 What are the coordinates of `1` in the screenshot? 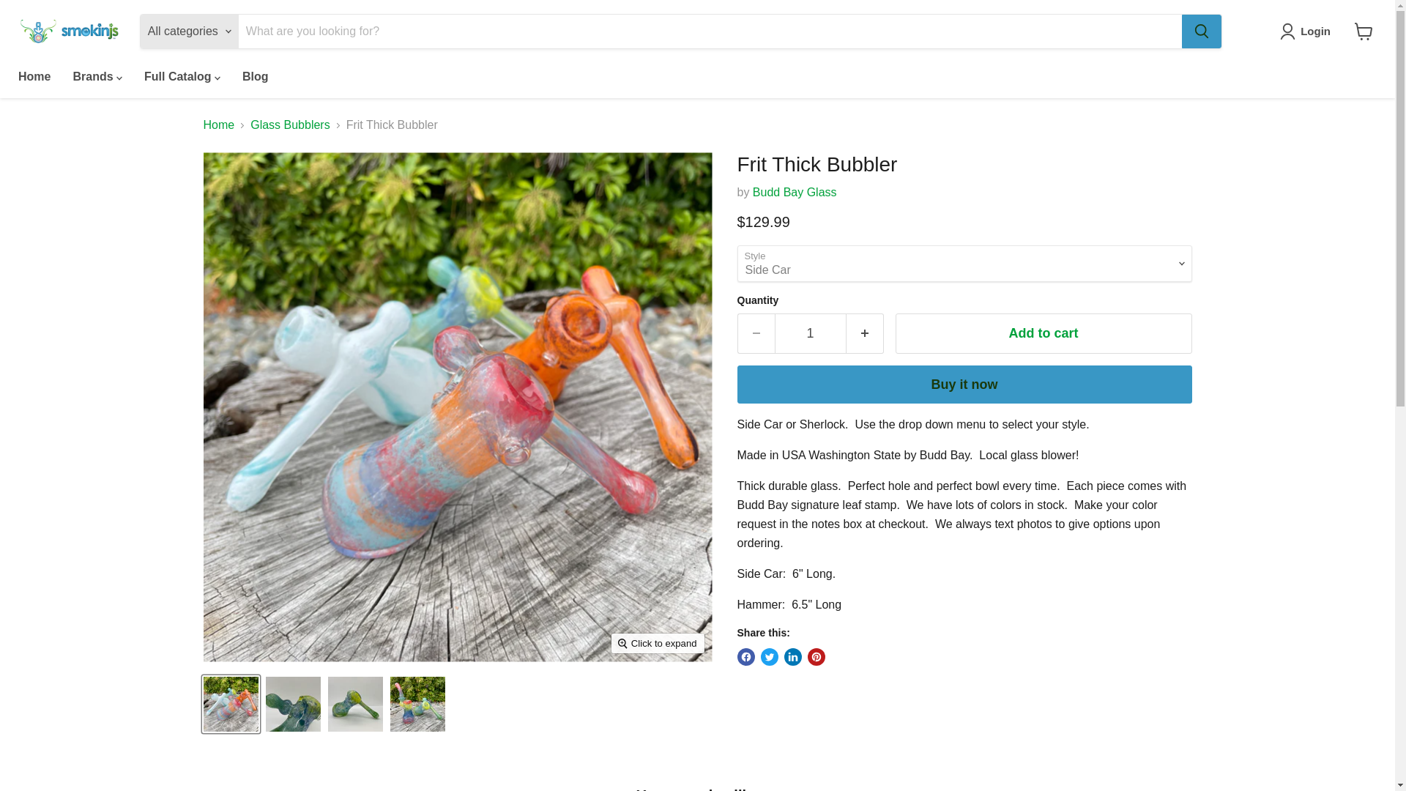 It's located at (810, 333).